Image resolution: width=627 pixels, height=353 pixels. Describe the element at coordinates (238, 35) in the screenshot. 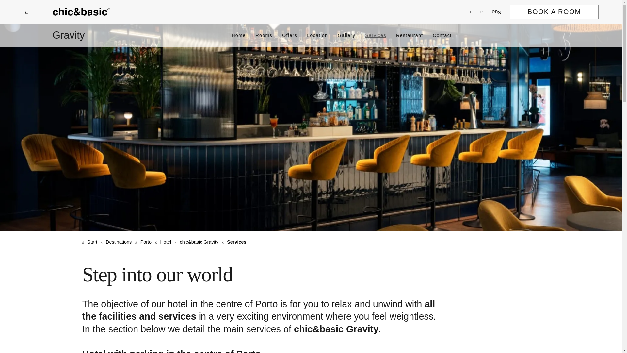

I see `Home` at that location.